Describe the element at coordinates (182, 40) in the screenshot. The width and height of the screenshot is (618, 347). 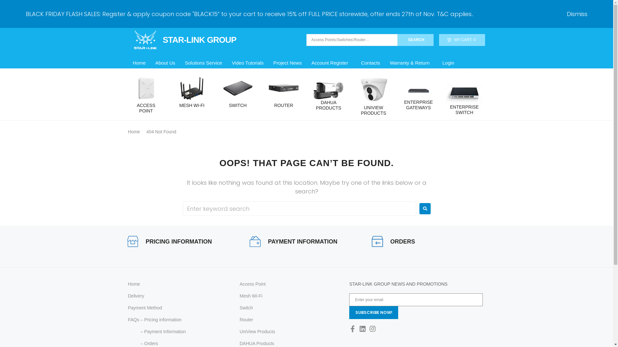
I see `STAR-LINK GROUP` at that location.